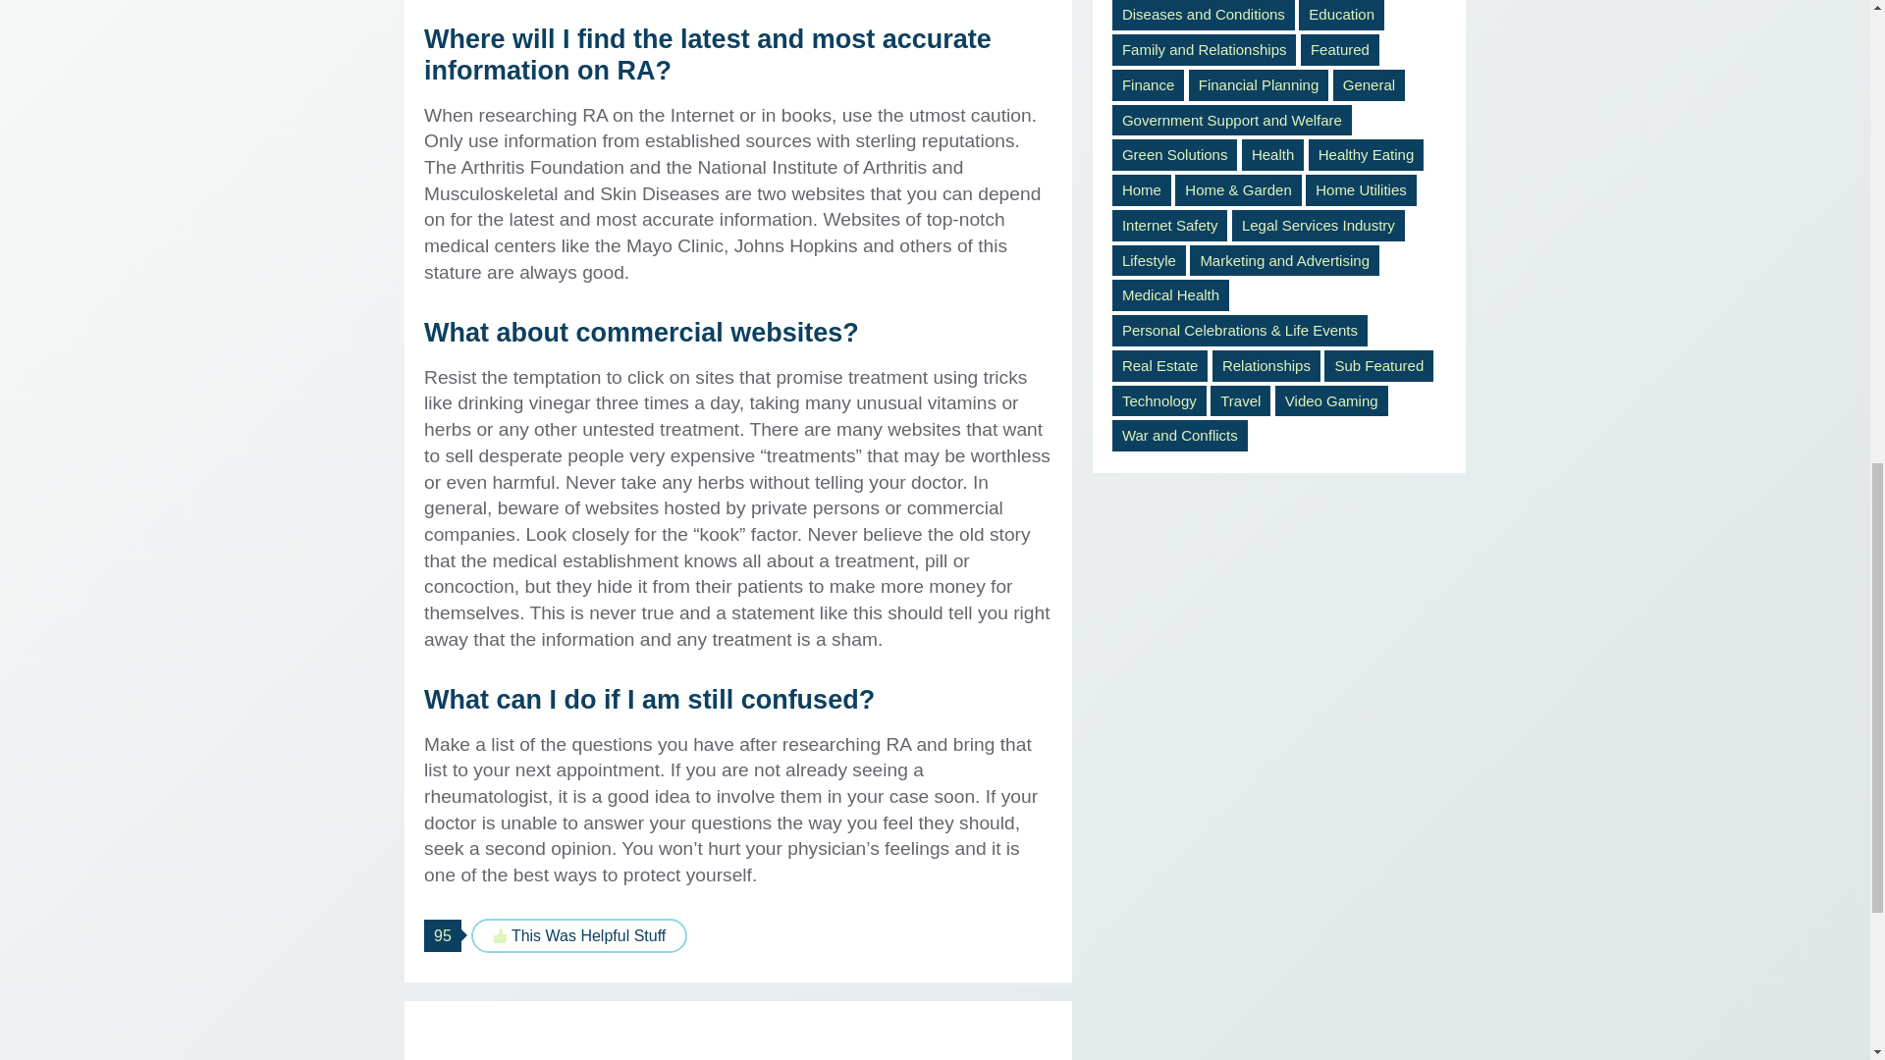  What do you see at coordinates (1339, 49) in the screenshot?
I see `Featured` at bounding box center [1339, 49].